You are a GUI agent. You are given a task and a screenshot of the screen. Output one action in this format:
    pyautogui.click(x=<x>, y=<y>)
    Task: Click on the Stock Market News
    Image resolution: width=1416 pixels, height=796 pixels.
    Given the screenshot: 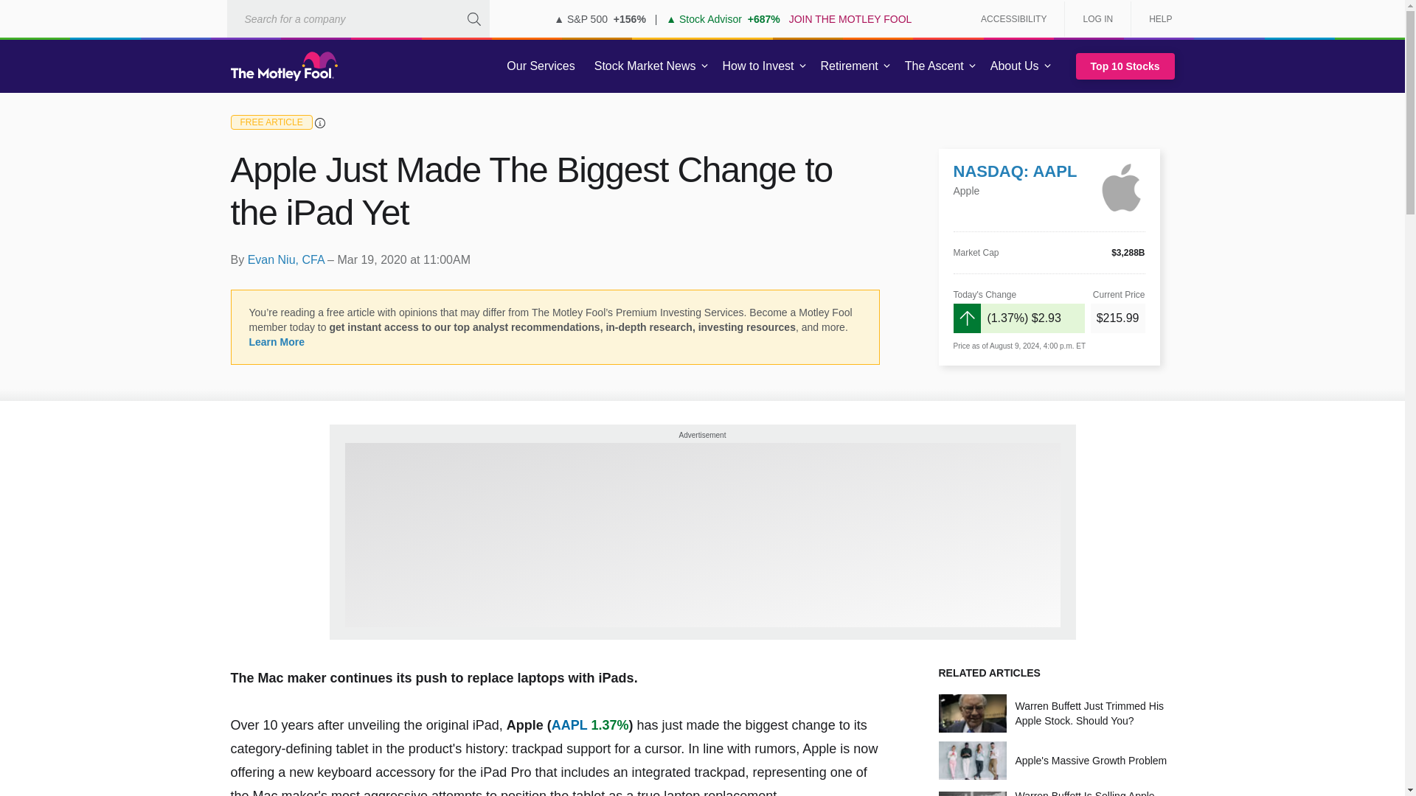 What is the action you would take?
    pyautogui.click(x=645, y=66)
    